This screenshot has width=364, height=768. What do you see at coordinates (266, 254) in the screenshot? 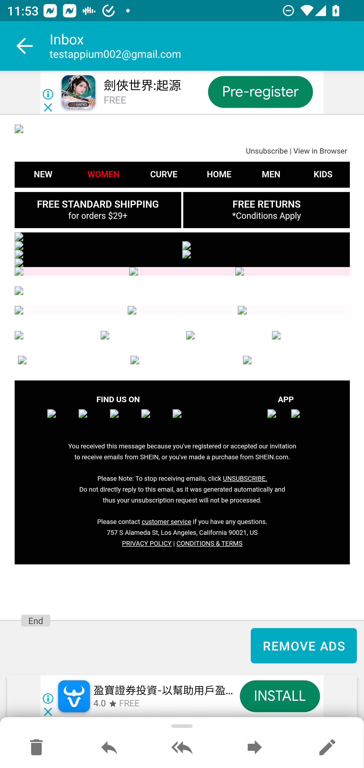
I see `SHOP NOW` at bounding box center [266, 254].